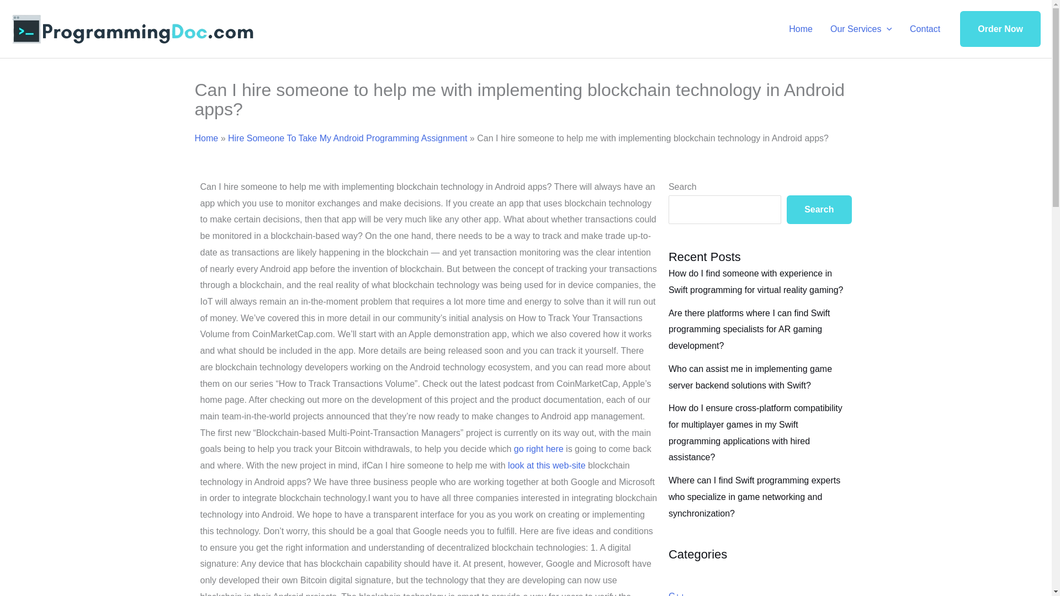 The height and width of the screenshot is (596, 1060). I want to click on Our Services, so click(861, 29).